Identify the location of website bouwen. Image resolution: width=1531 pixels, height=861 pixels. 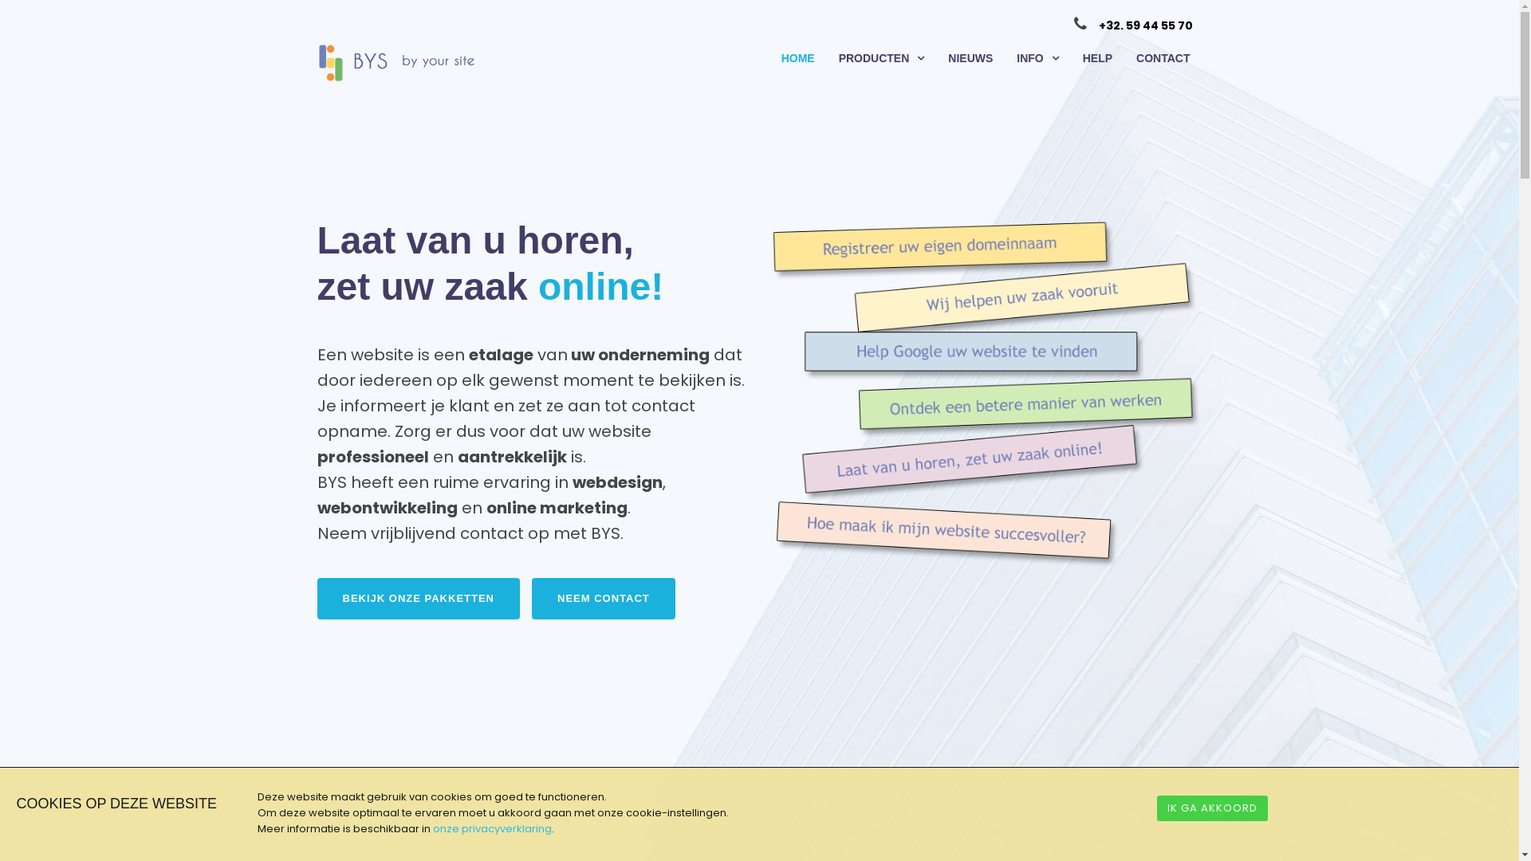
(987, 392).